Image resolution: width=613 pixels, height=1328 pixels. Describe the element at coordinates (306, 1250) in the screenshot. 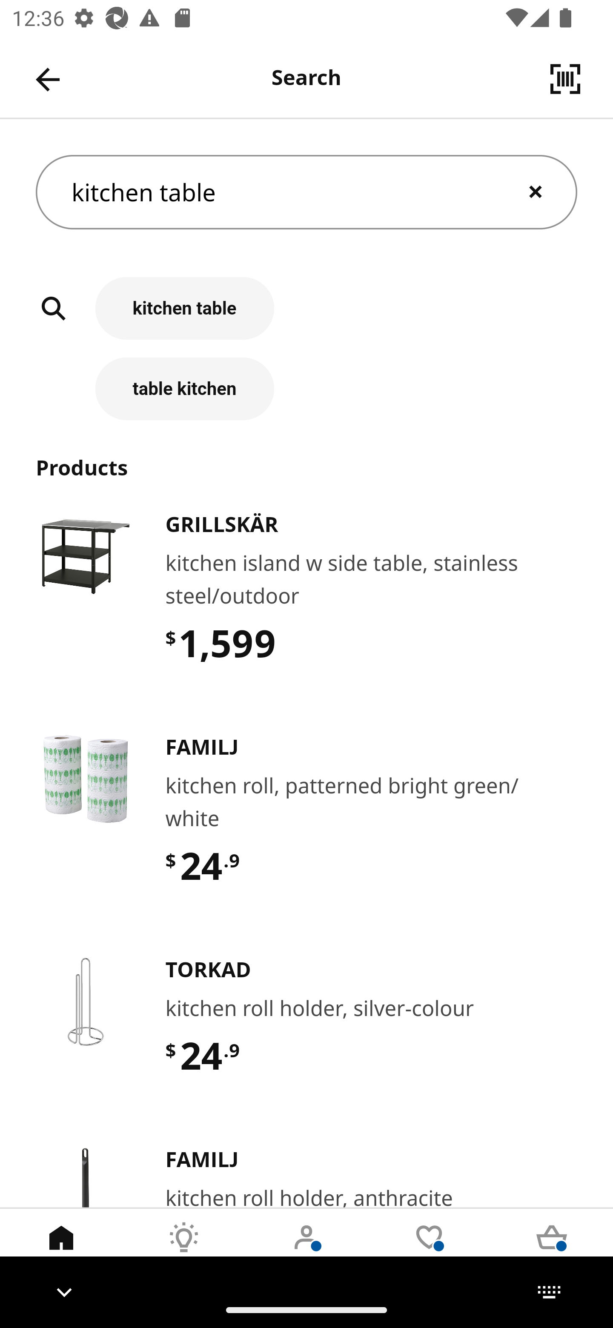

I see `User
Tab 3 of 5` at that location.